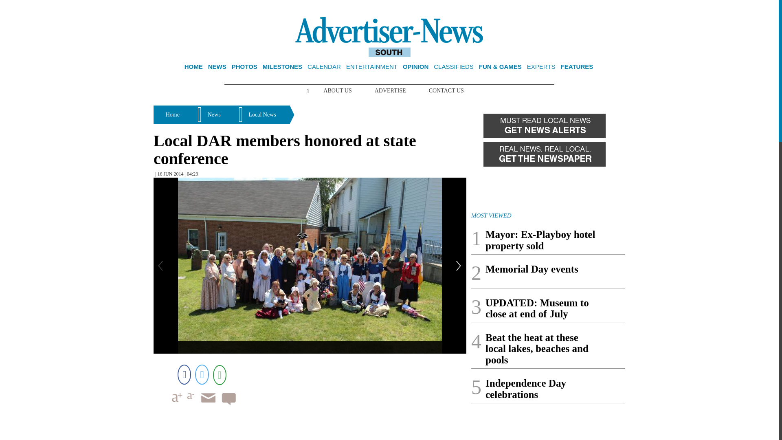 The image size is (782, 440). Describe the element at coordinates (577, 66) in the screenshot. I see `FEATURES` at that location.